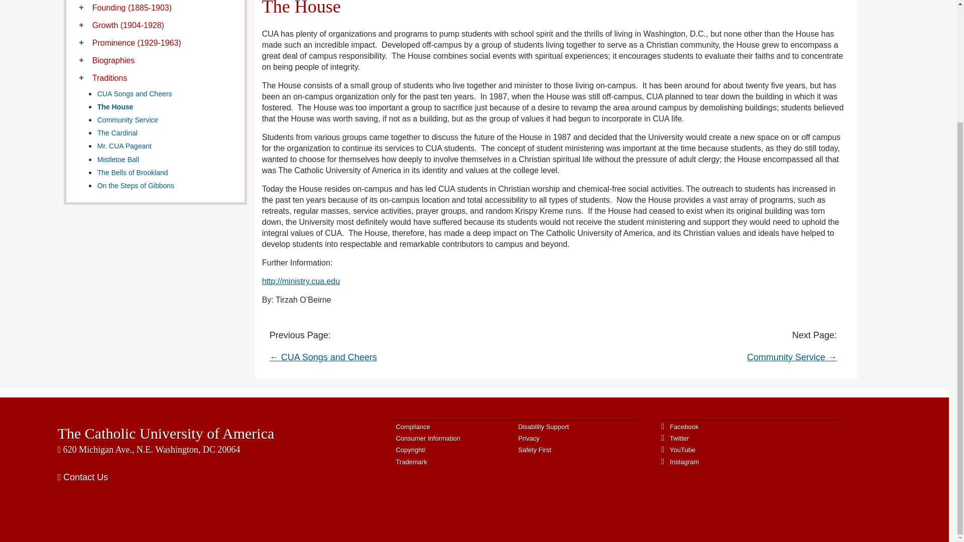  I want to click on Mr. CUA Pageant, so click(124, 146).